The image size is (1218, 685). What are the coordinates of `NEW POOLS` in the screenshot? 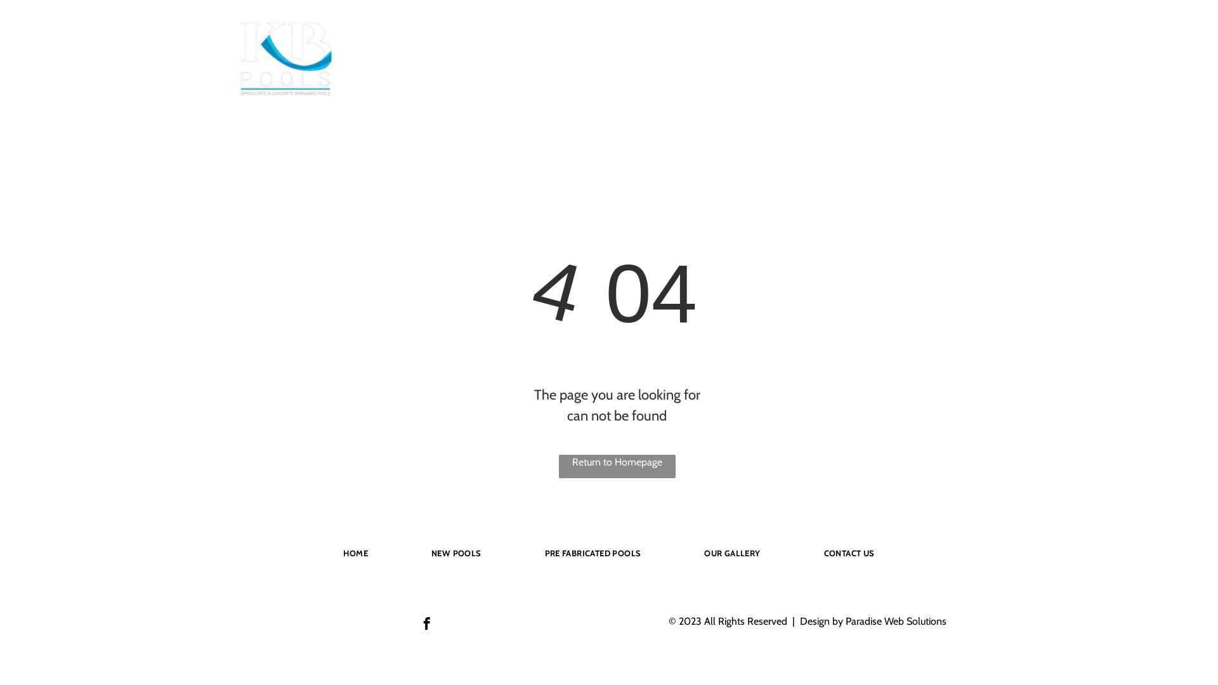 It's located at (457, 552).